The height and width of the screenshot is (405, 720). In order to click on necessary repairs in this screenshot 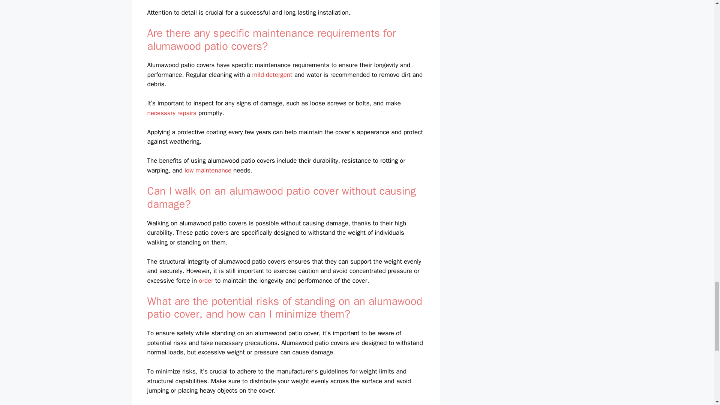, I will do `click(171, 113)`.